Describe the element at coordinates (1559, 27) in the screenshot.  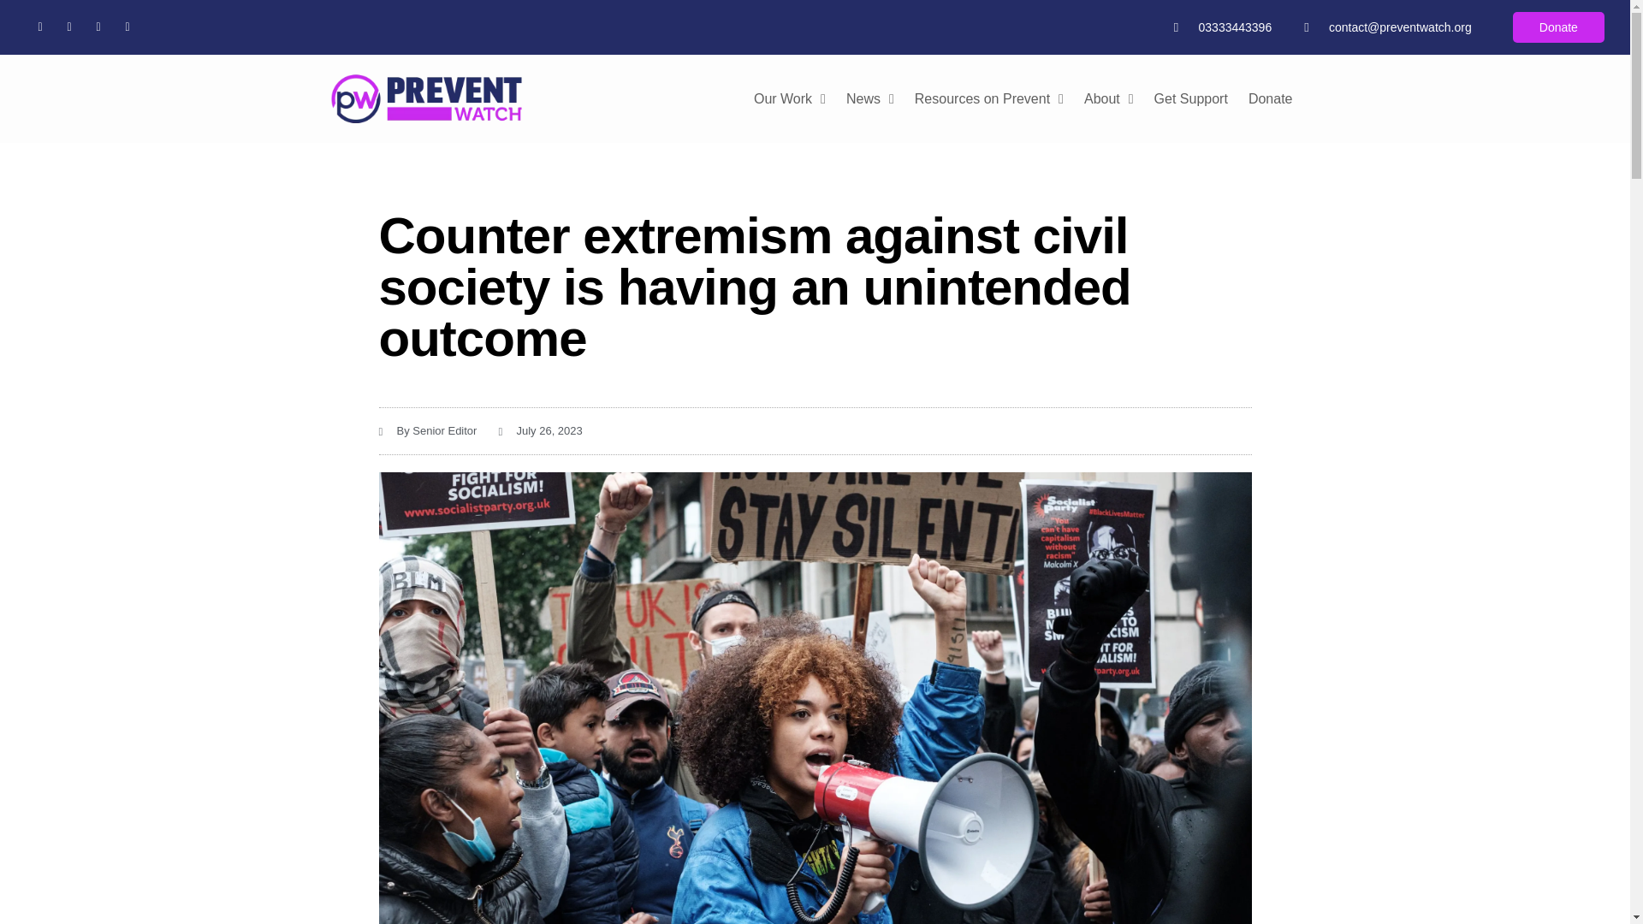
I see `Donate` at that location.